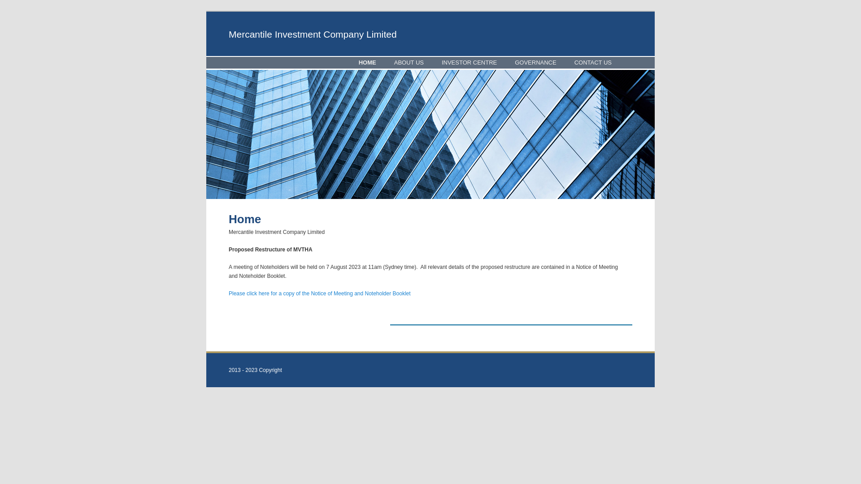  Describe the element at coordinates (535, 63) in the screenshot. I see `GOVERNANCE` at that location.